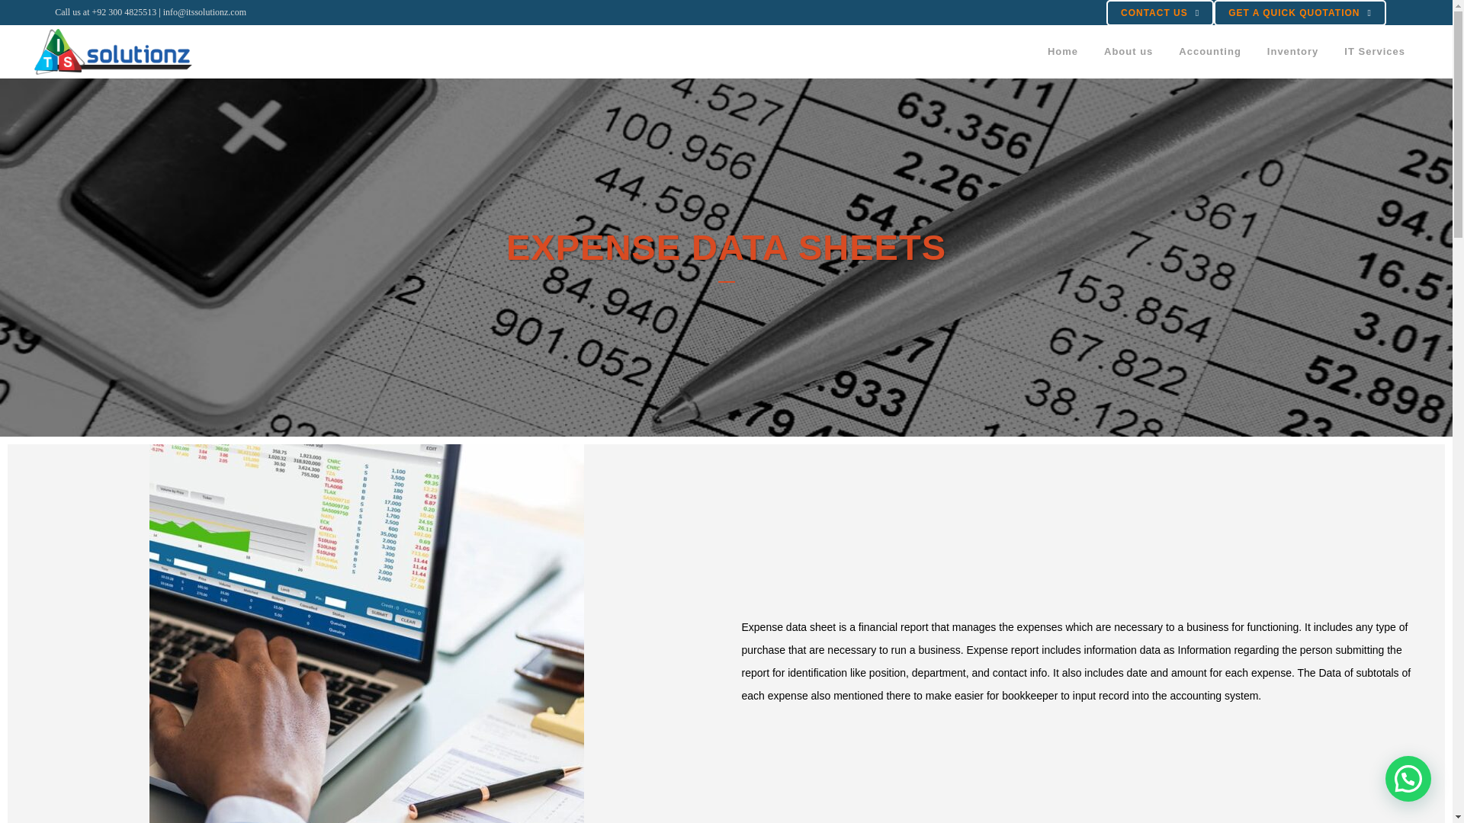 This screenshot has height=823, width=1464. I want to click on CONTACT US, so click(1160, 12).